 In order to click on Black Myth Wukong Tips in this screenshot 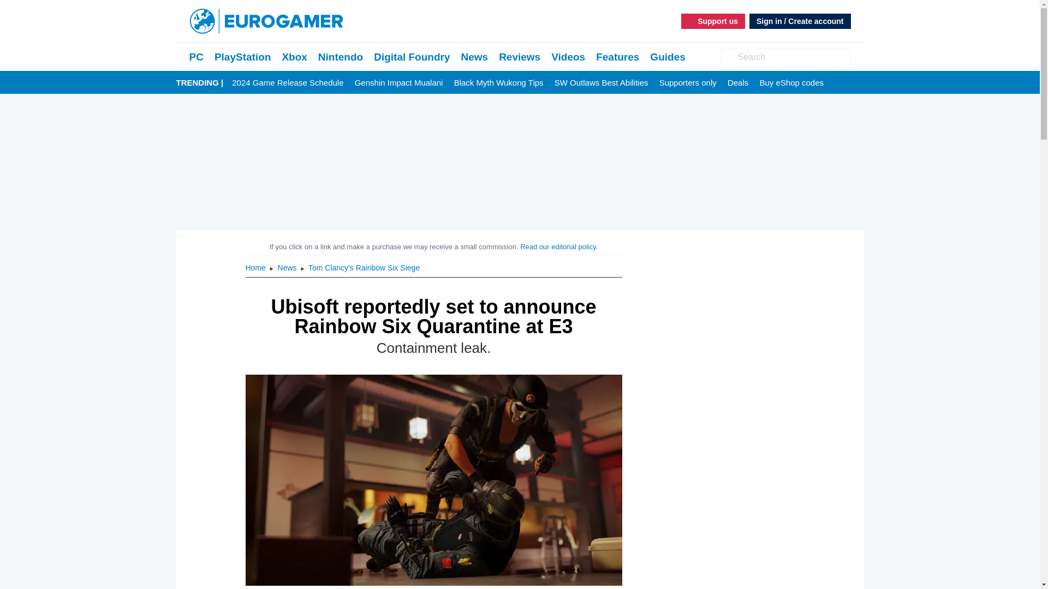, I will do `click(499, 83)`.